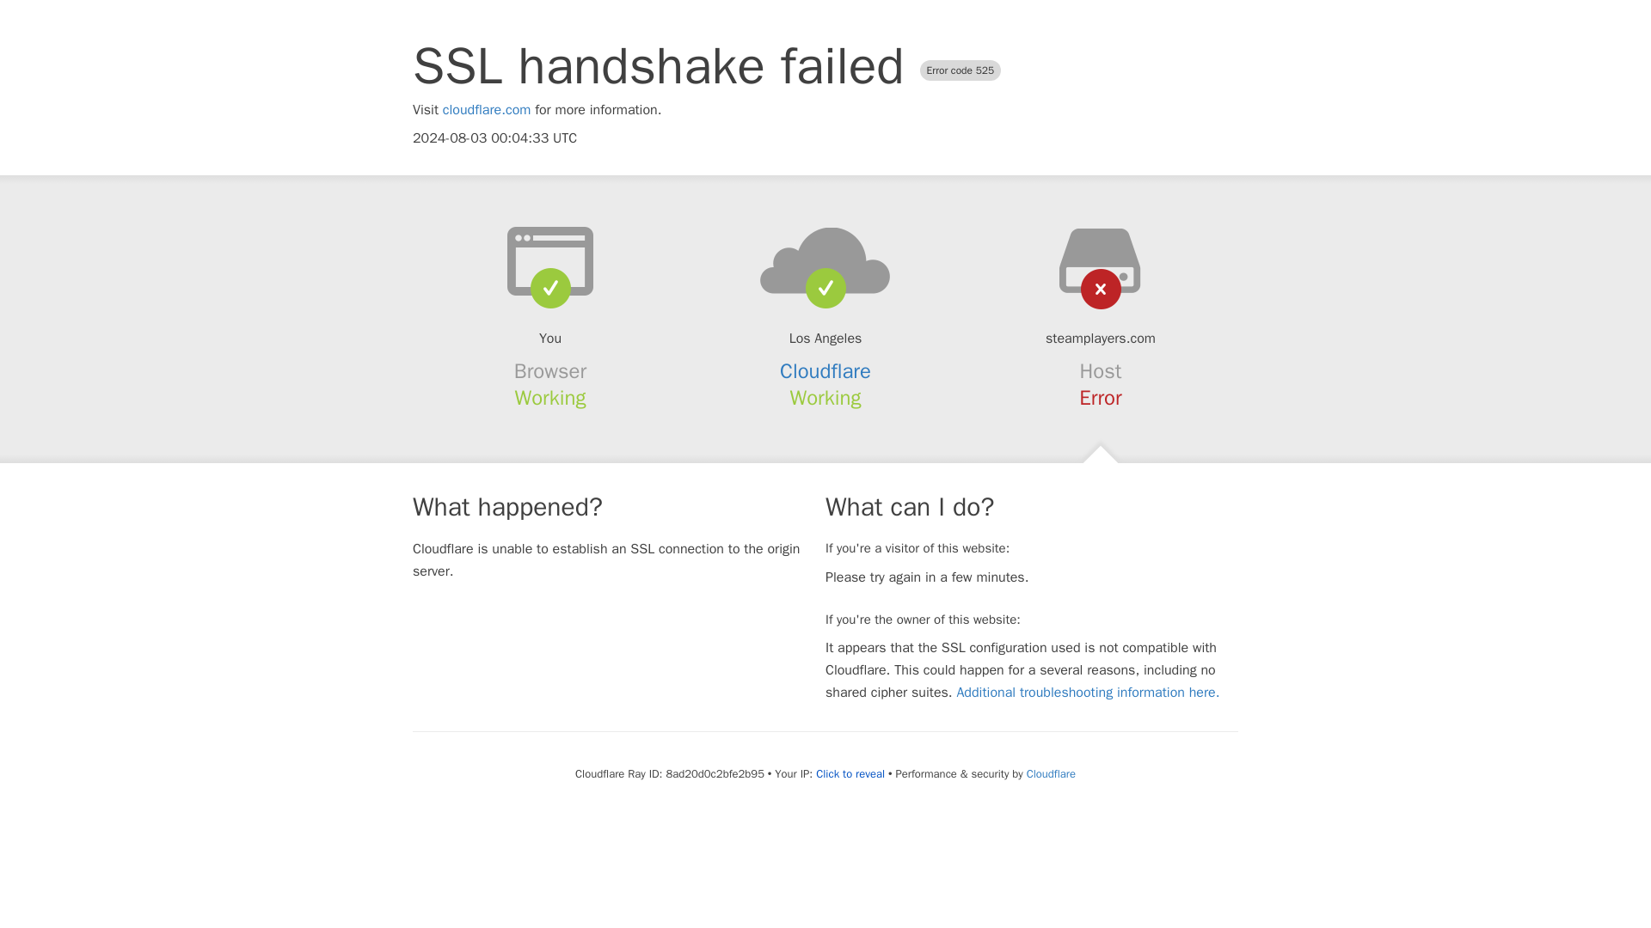 This screenshot has width=1651, height=928. I want to click on Additional troubleshooting information here., so click(1087, 693).